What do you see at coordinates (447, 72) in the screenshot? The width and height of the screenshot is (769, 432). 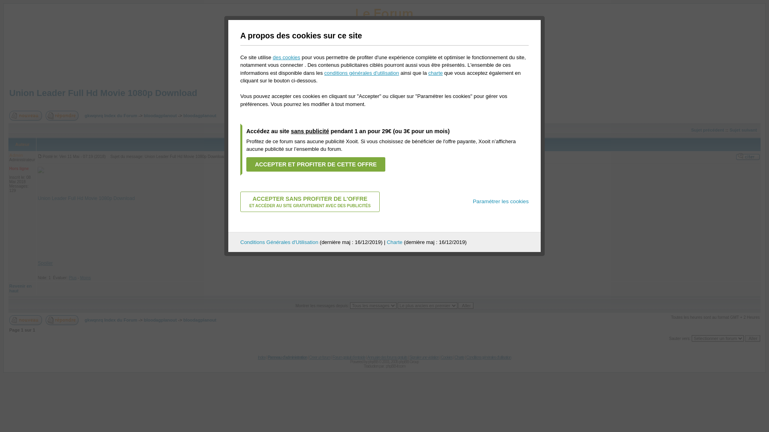 I see `Connexion` at bounding box center [447, 72].